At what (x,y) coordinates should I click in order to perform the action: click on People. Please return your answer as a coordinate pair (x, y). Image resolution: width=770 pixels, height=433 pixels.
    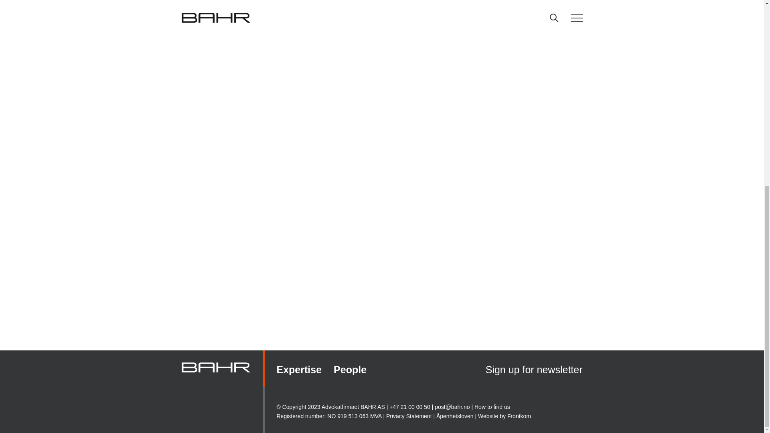
    Looking at the image, I should click on (350, 370).